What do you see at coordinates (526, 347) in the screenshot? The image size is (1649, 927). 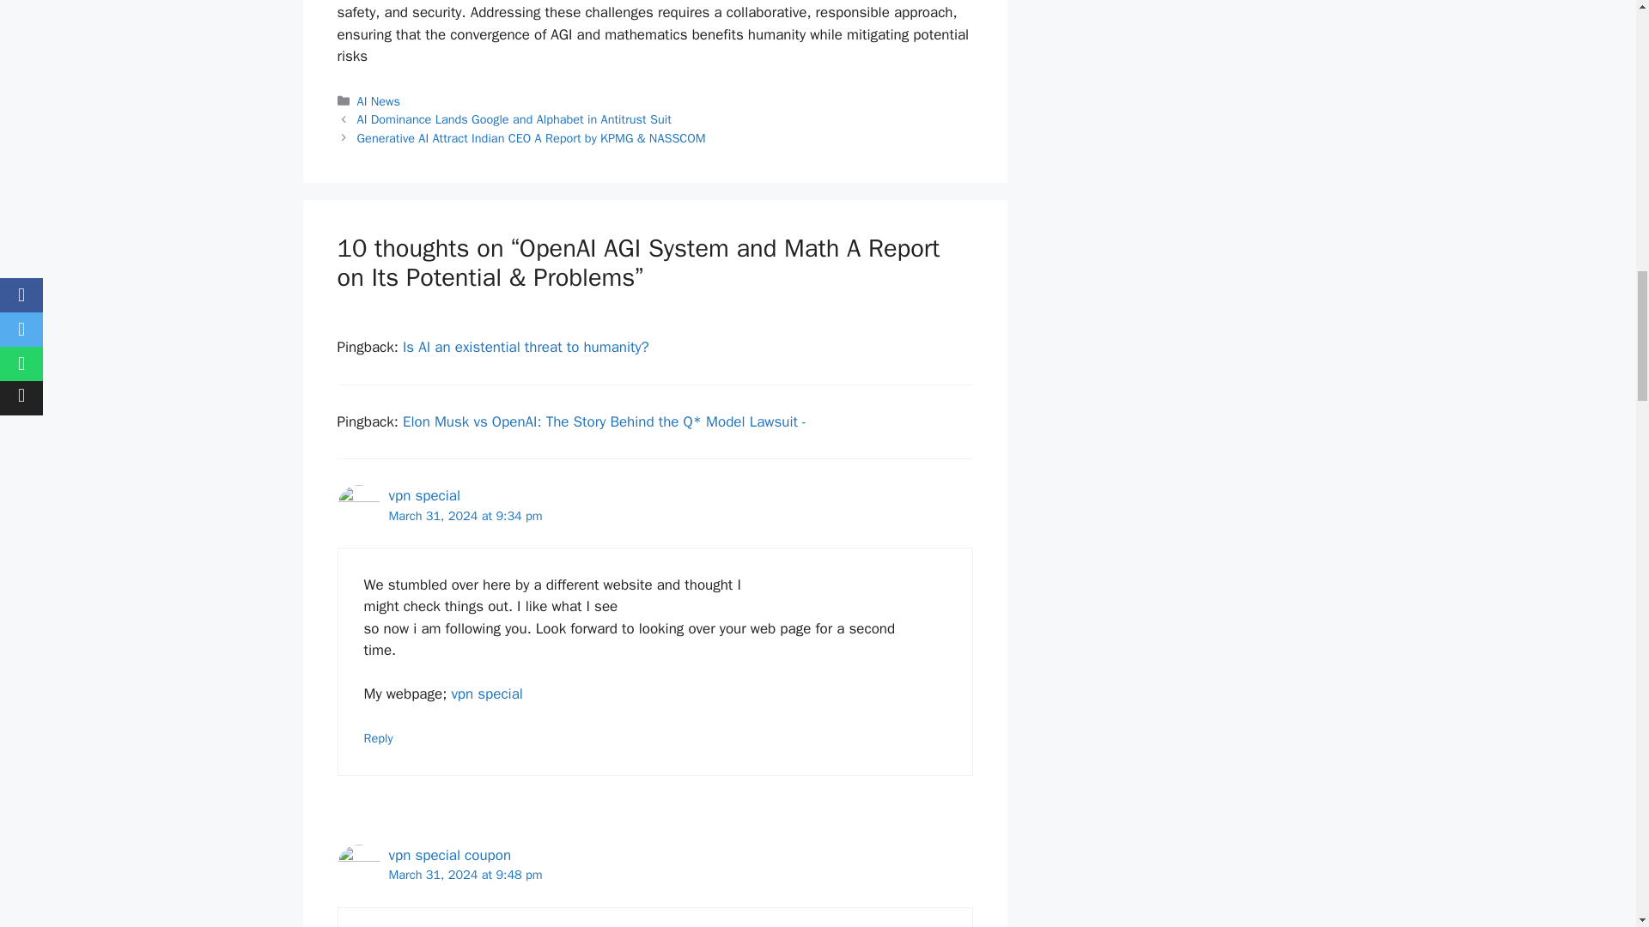 I see `Is AI an existential threat to humanity?` at bounding box center [526, 347].